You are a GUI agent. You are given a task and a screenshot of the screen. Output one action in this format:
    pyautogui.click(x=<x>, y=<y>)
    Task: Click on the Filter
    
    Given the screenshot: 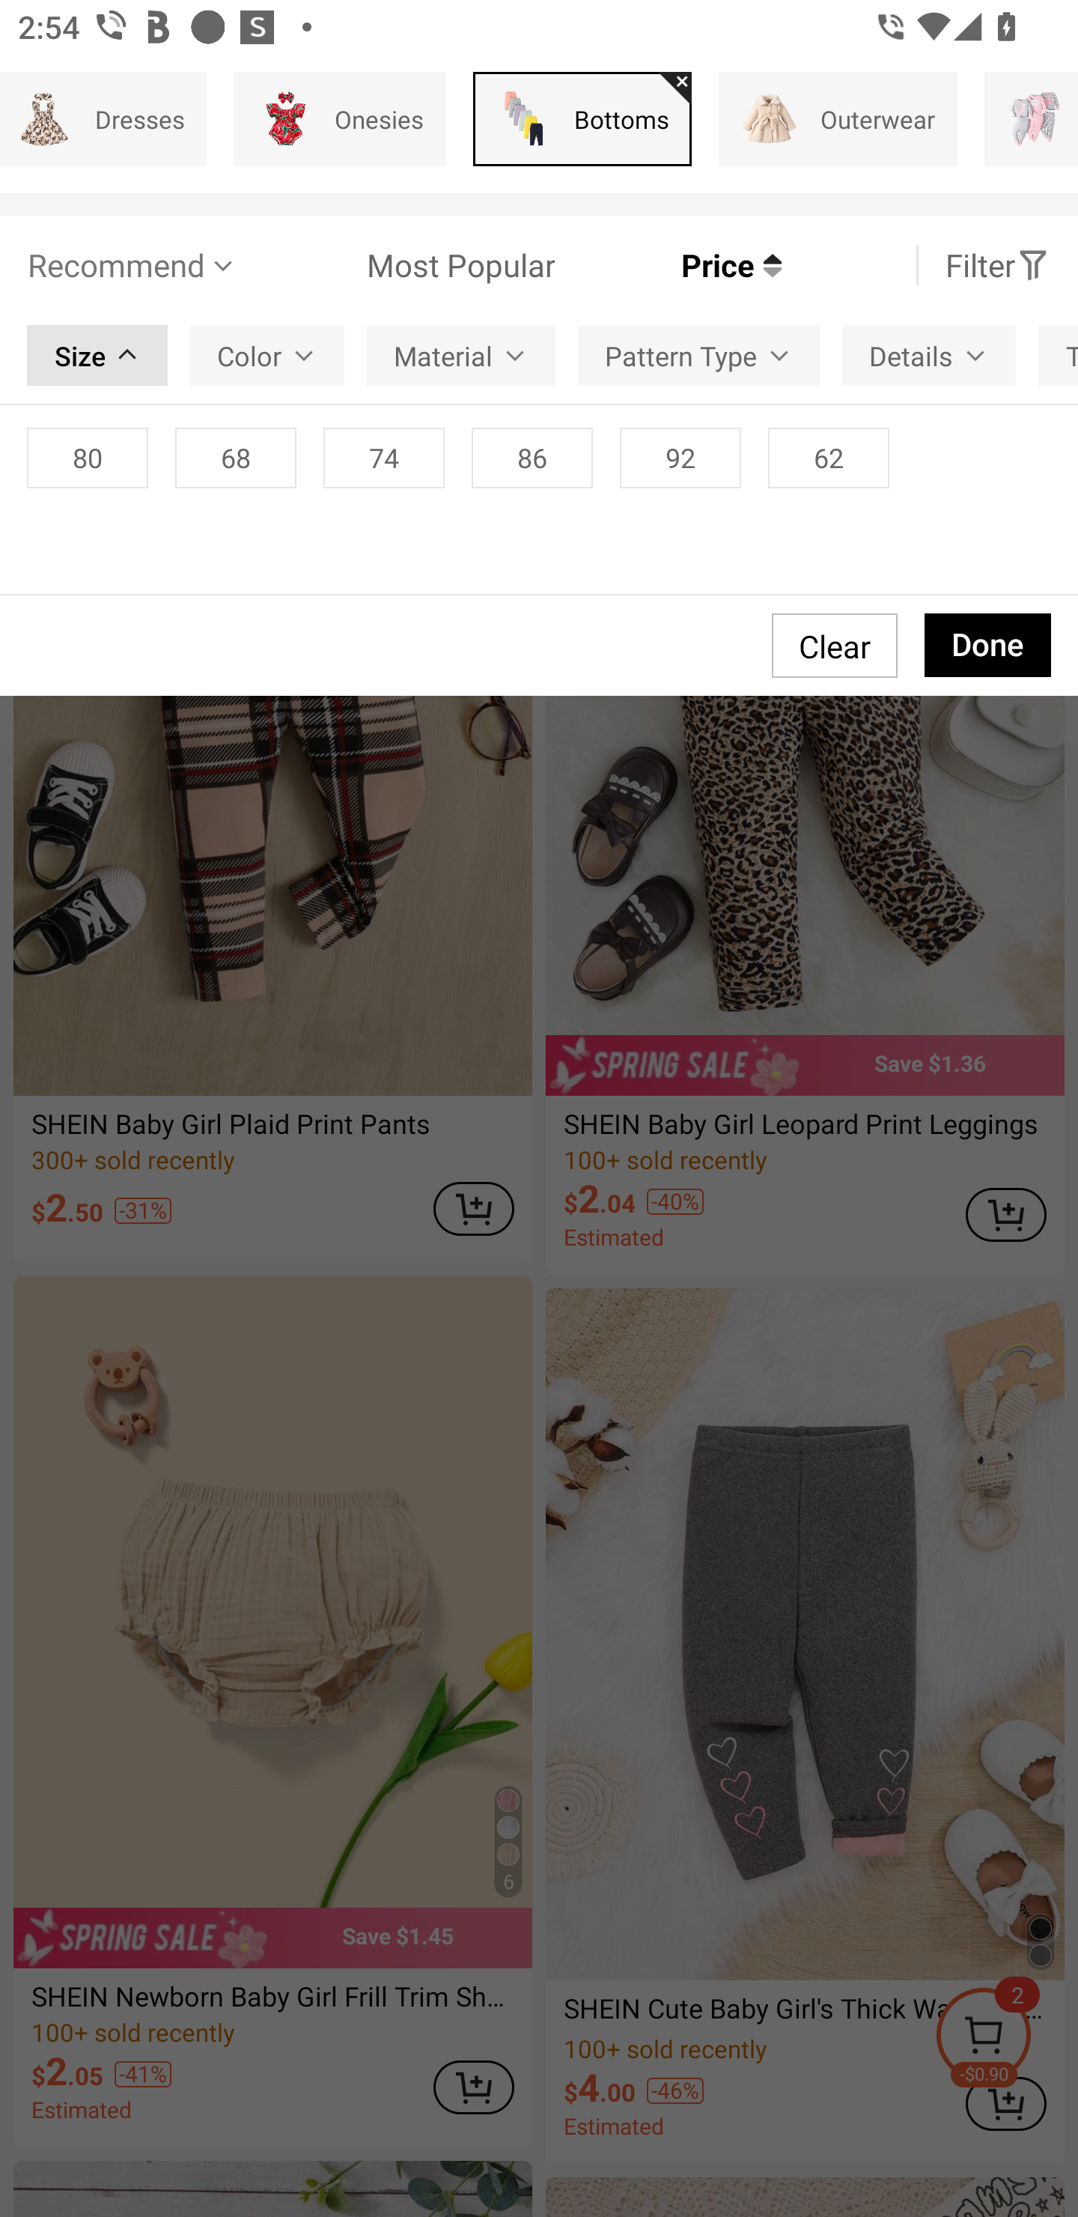 What is the action you would take?
    pyautogui.click(x=997, y=265)
    